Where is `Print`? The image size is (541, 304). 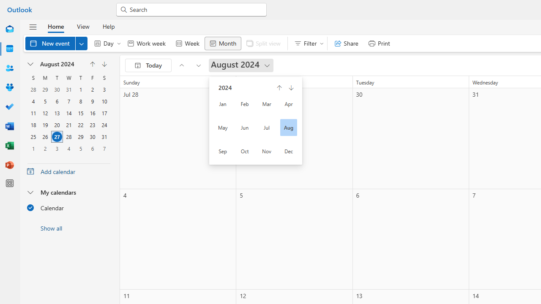 Print is located at coordinates (379, 43).